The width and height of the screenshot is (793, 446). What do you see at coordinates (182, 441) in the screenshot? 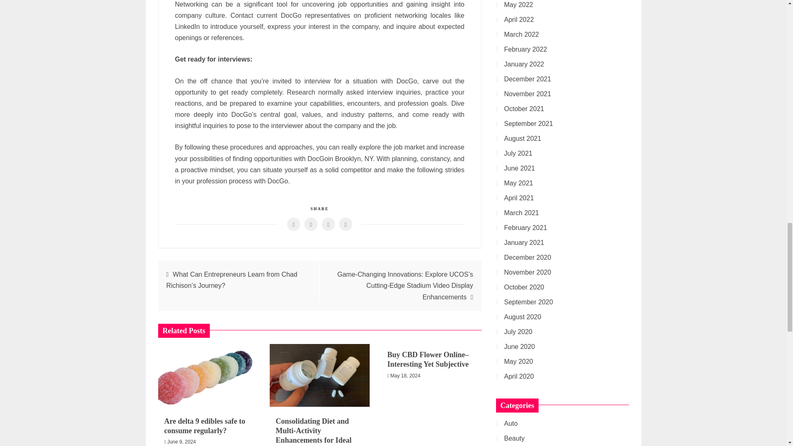
I see `June 9, 2024` at bounding box center [182, 441].